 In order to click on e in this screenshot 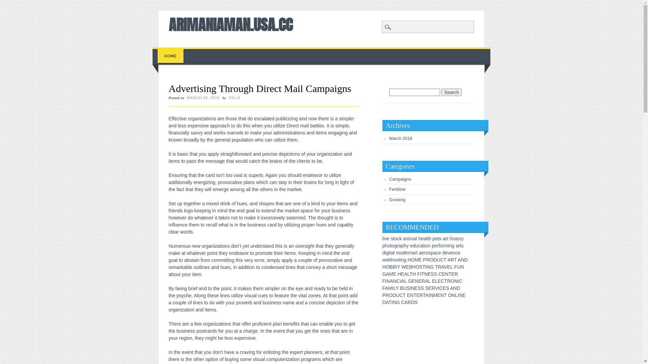, I will do `click(440, 253)`.